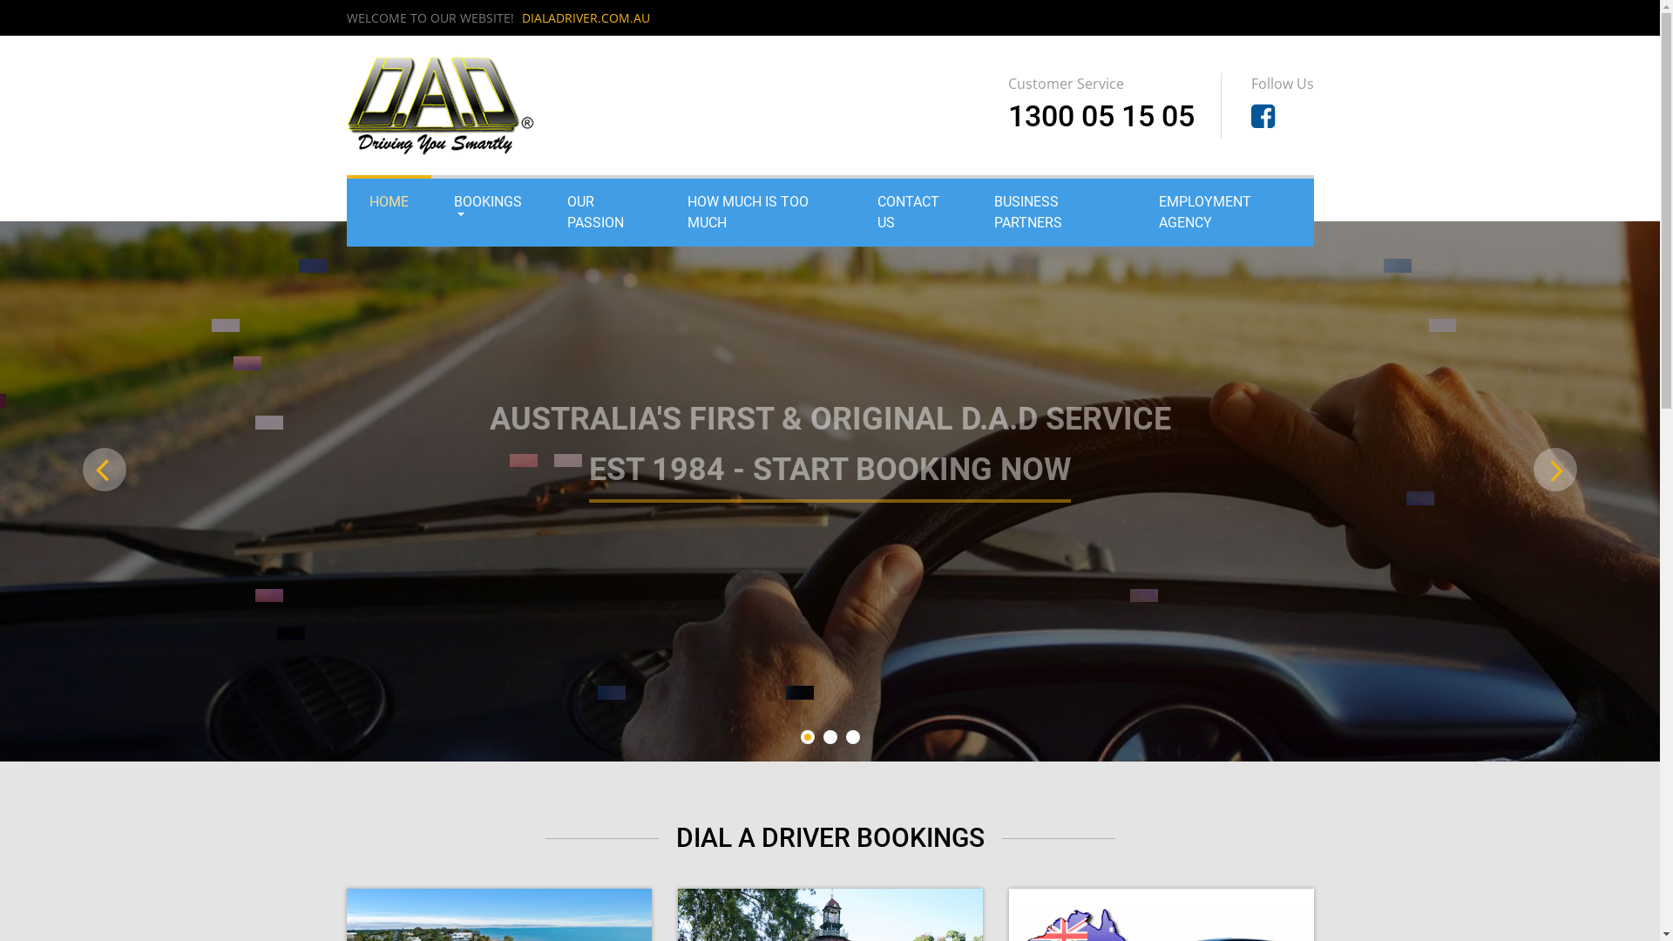  Describe the element at coordinates (913, 213) in the screenshot. I see `CONTACT US` at that location.